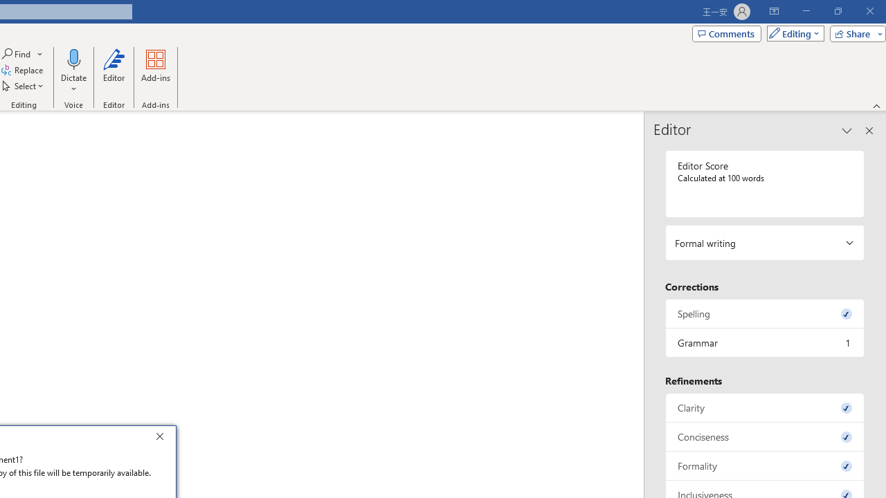  I want to click on Editing, so click(792, 33).